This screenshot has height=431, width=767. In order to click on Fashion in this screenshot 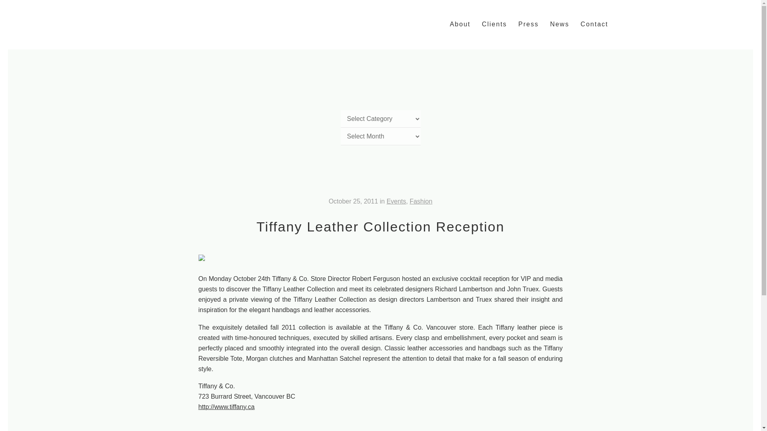, I will do `click(421, 201)`.